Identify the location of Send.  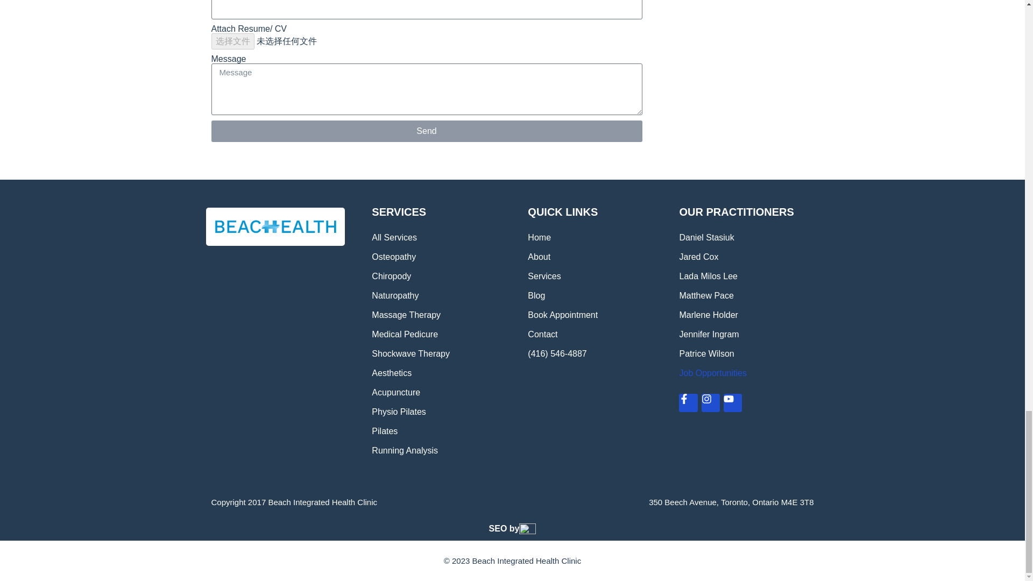
(426, 131).